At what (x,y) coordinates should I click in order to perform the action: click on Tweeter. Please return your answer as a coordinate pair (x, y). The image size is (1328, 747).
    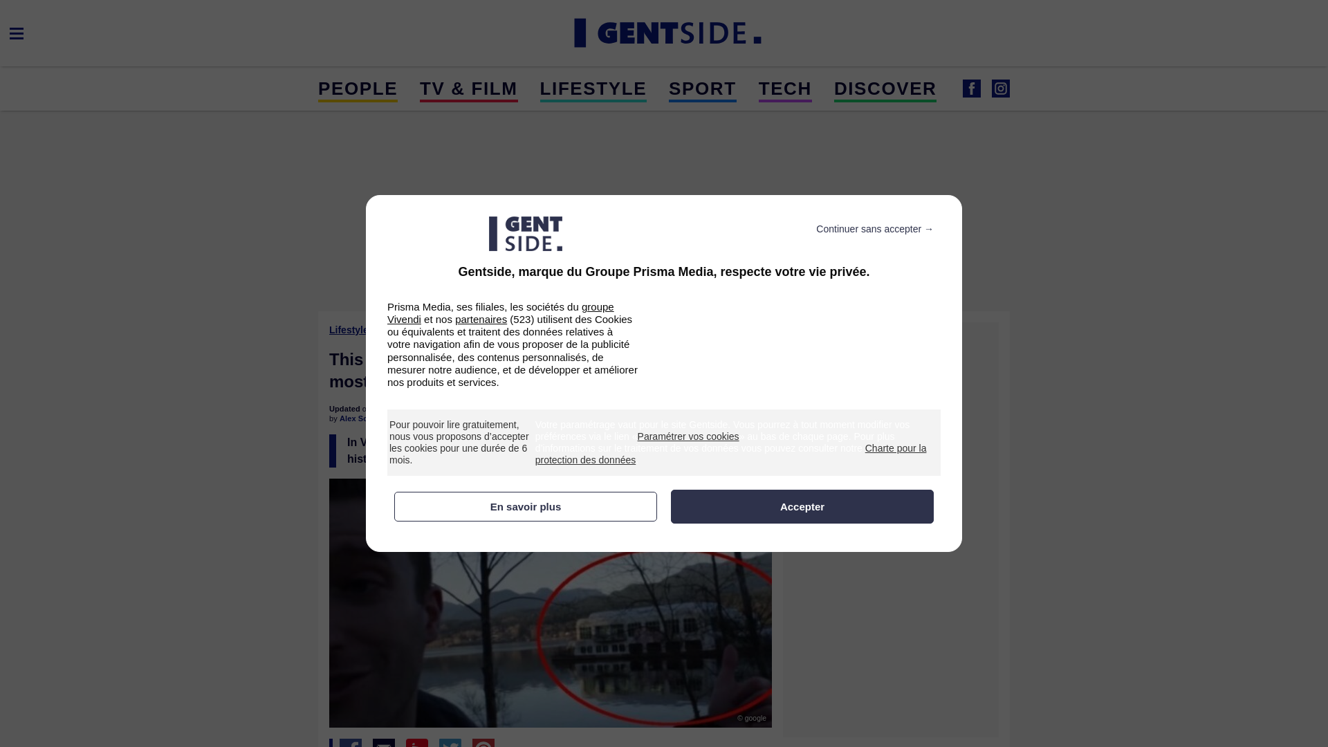
    Looking at the image, I should click on (450, 743).